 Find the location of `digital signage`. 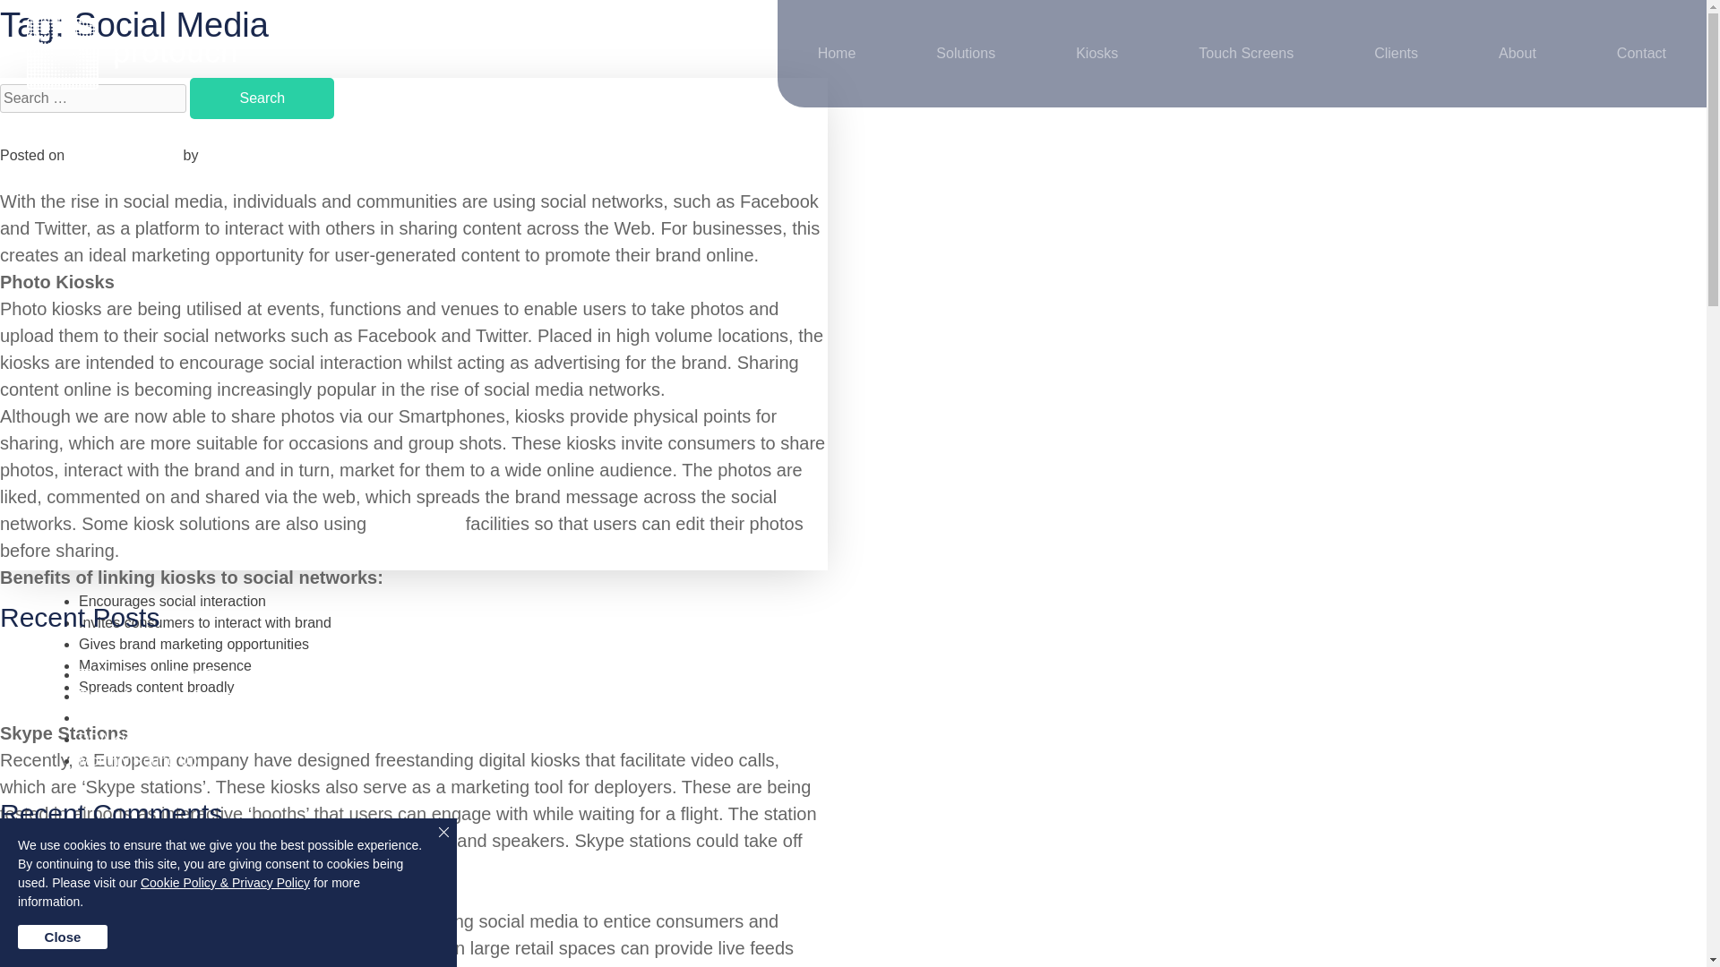

digital signage is located at coordinates (190, 922).